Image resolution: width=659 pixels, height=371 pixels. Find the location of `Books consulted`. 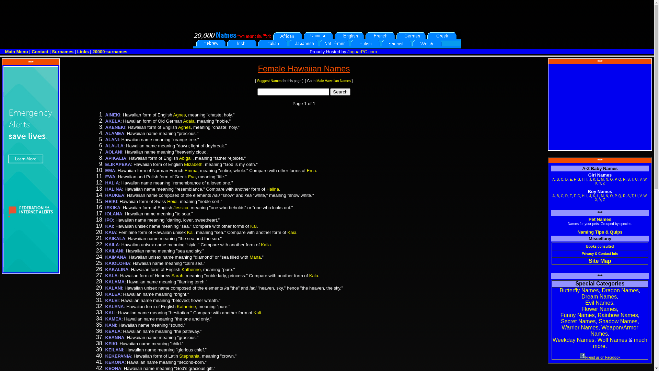

Books consulted is located at coordinates (600, 247).